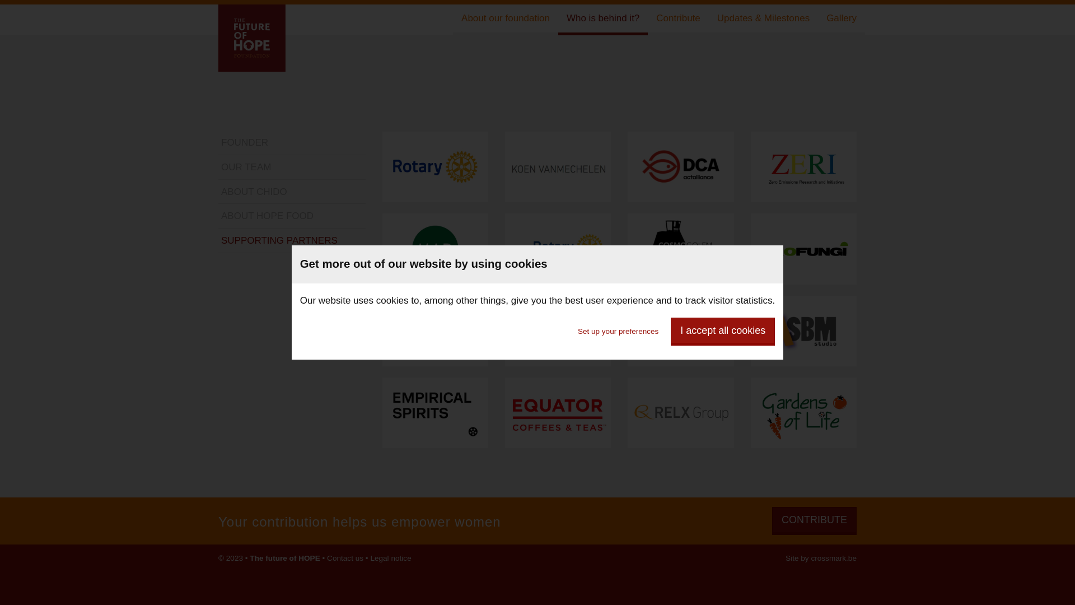 This screenshot has height=605, width=1075. I want to click on DCA, so click(681, 167).